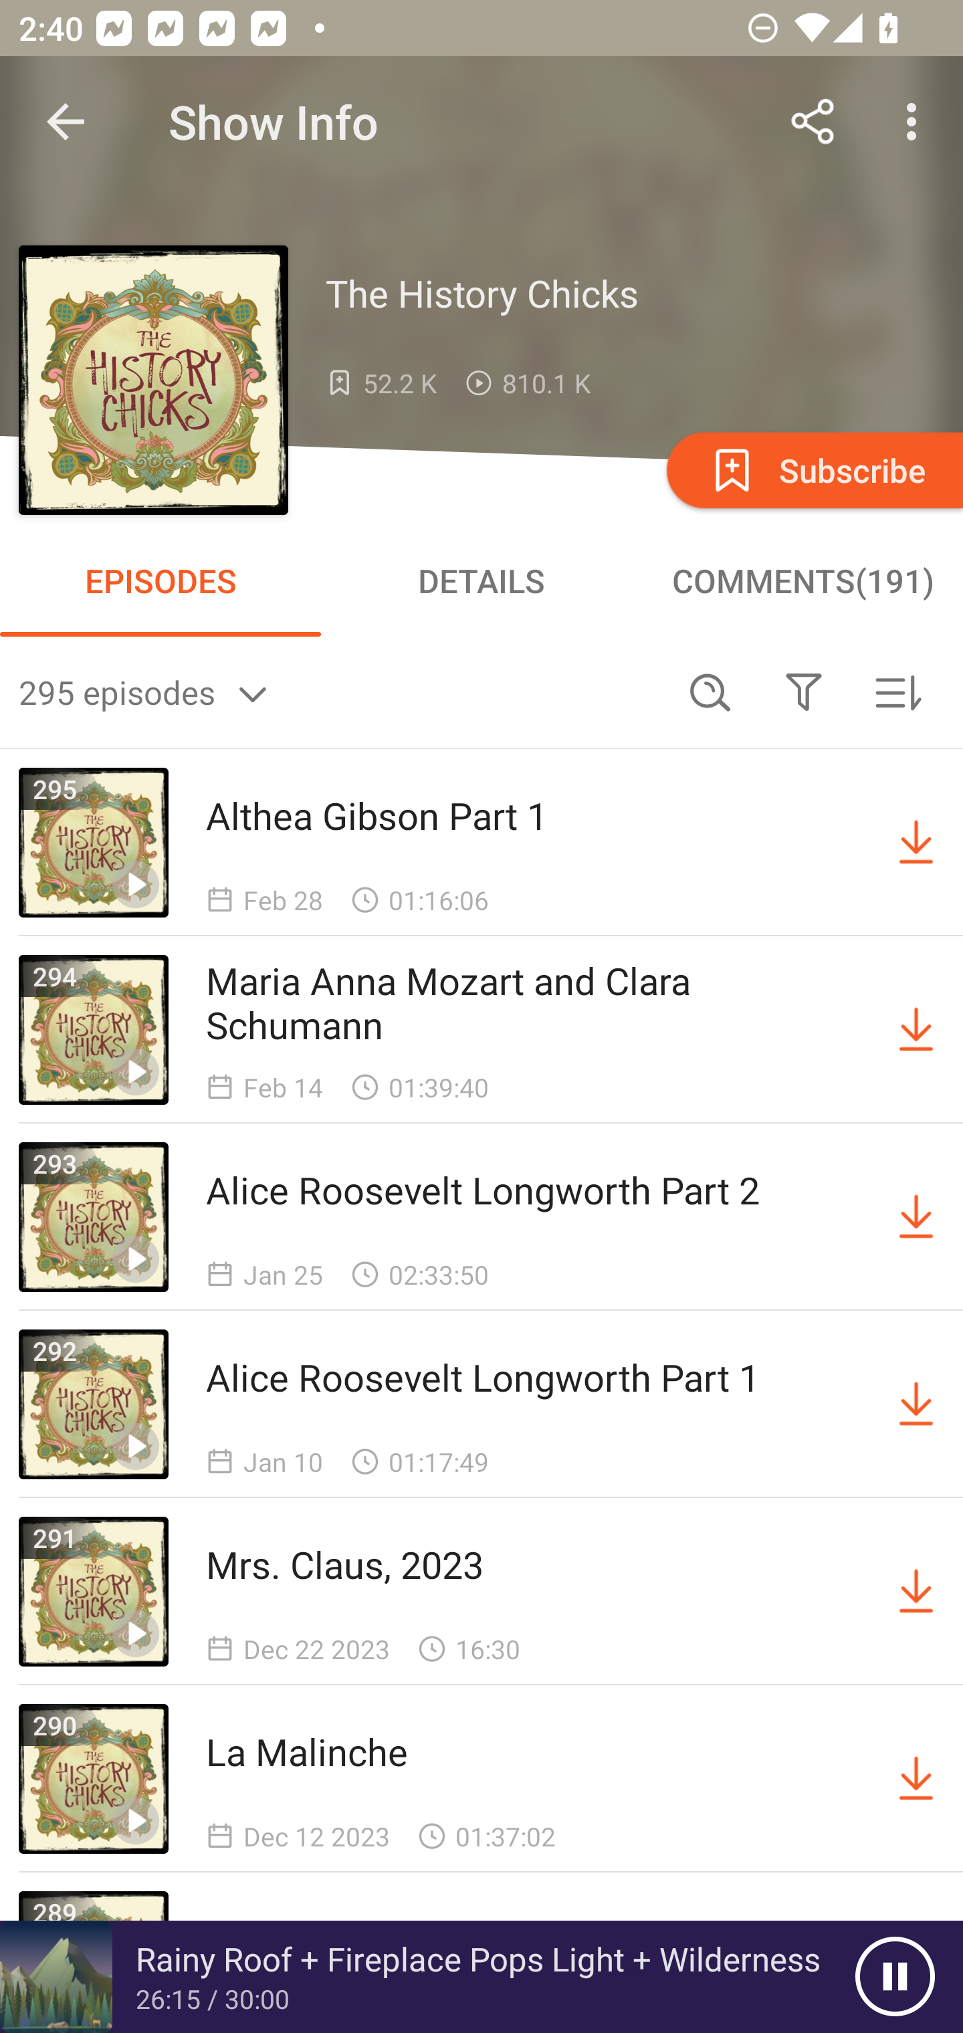  Describe the element at coordinates (813, 122) in the screenshot. I see `Share` at that location.